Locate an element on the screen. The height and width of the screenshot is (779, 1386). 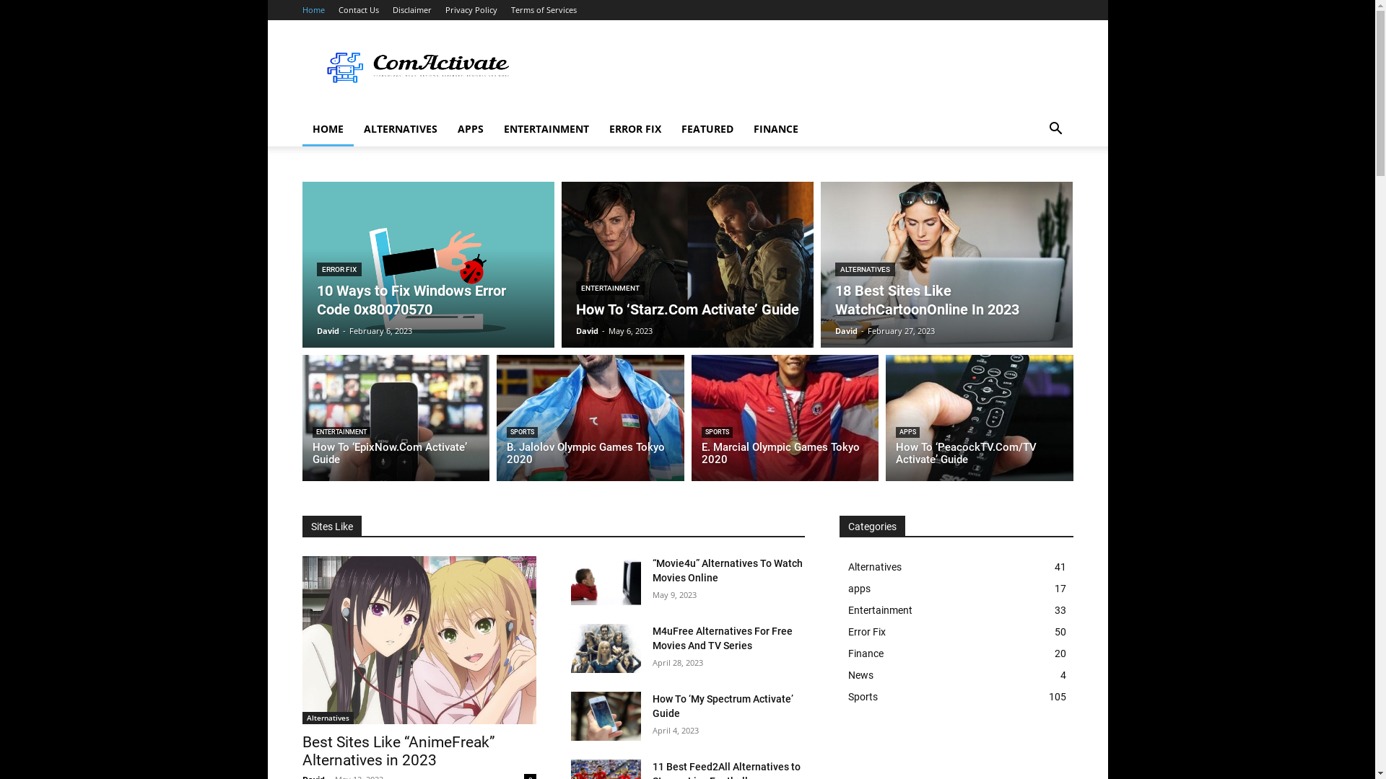
E. Marcial Olympic Games Tokyo 2020 is located at coordinates (781, 453).